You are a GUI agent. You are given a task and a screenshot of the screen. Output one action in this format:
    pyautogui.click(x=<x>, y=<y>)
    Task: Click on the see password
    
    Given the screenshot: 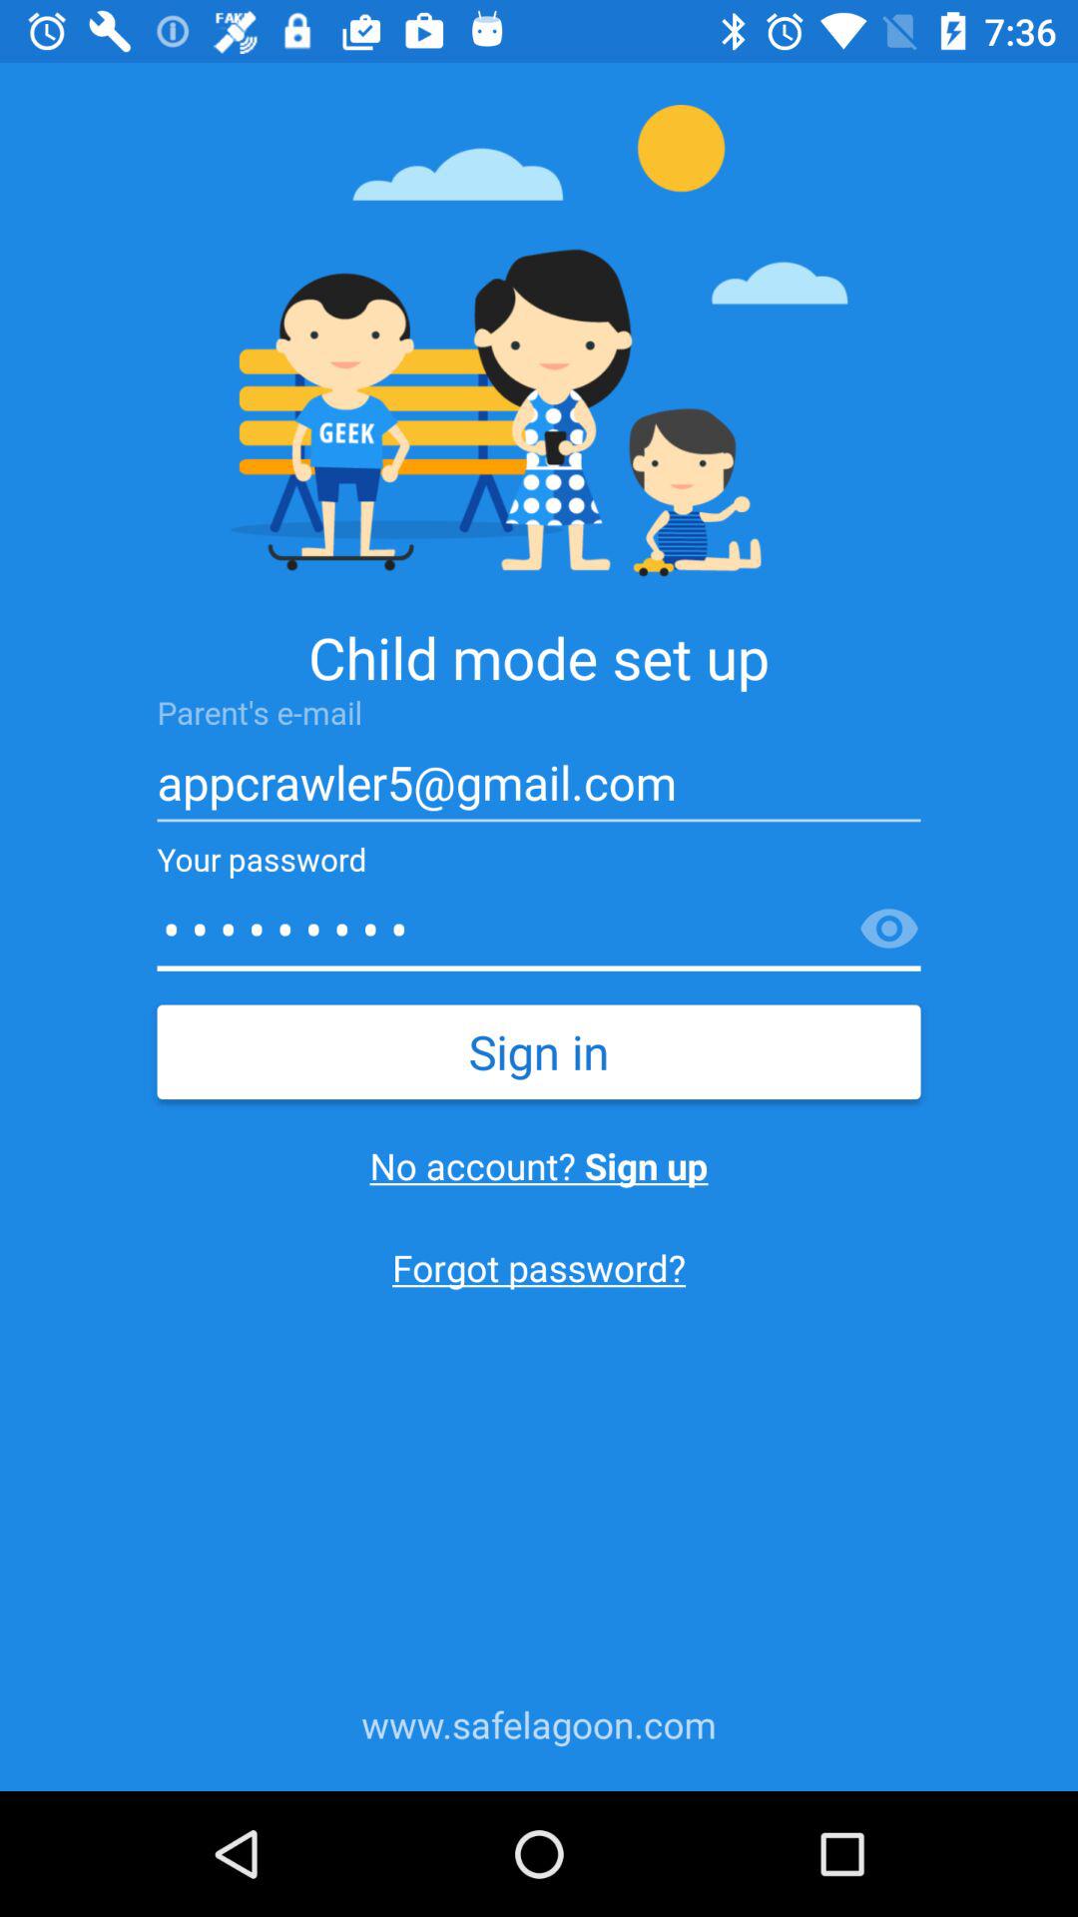 What is the action you would take?
    pyautogui.click(x=889, y=930)
    